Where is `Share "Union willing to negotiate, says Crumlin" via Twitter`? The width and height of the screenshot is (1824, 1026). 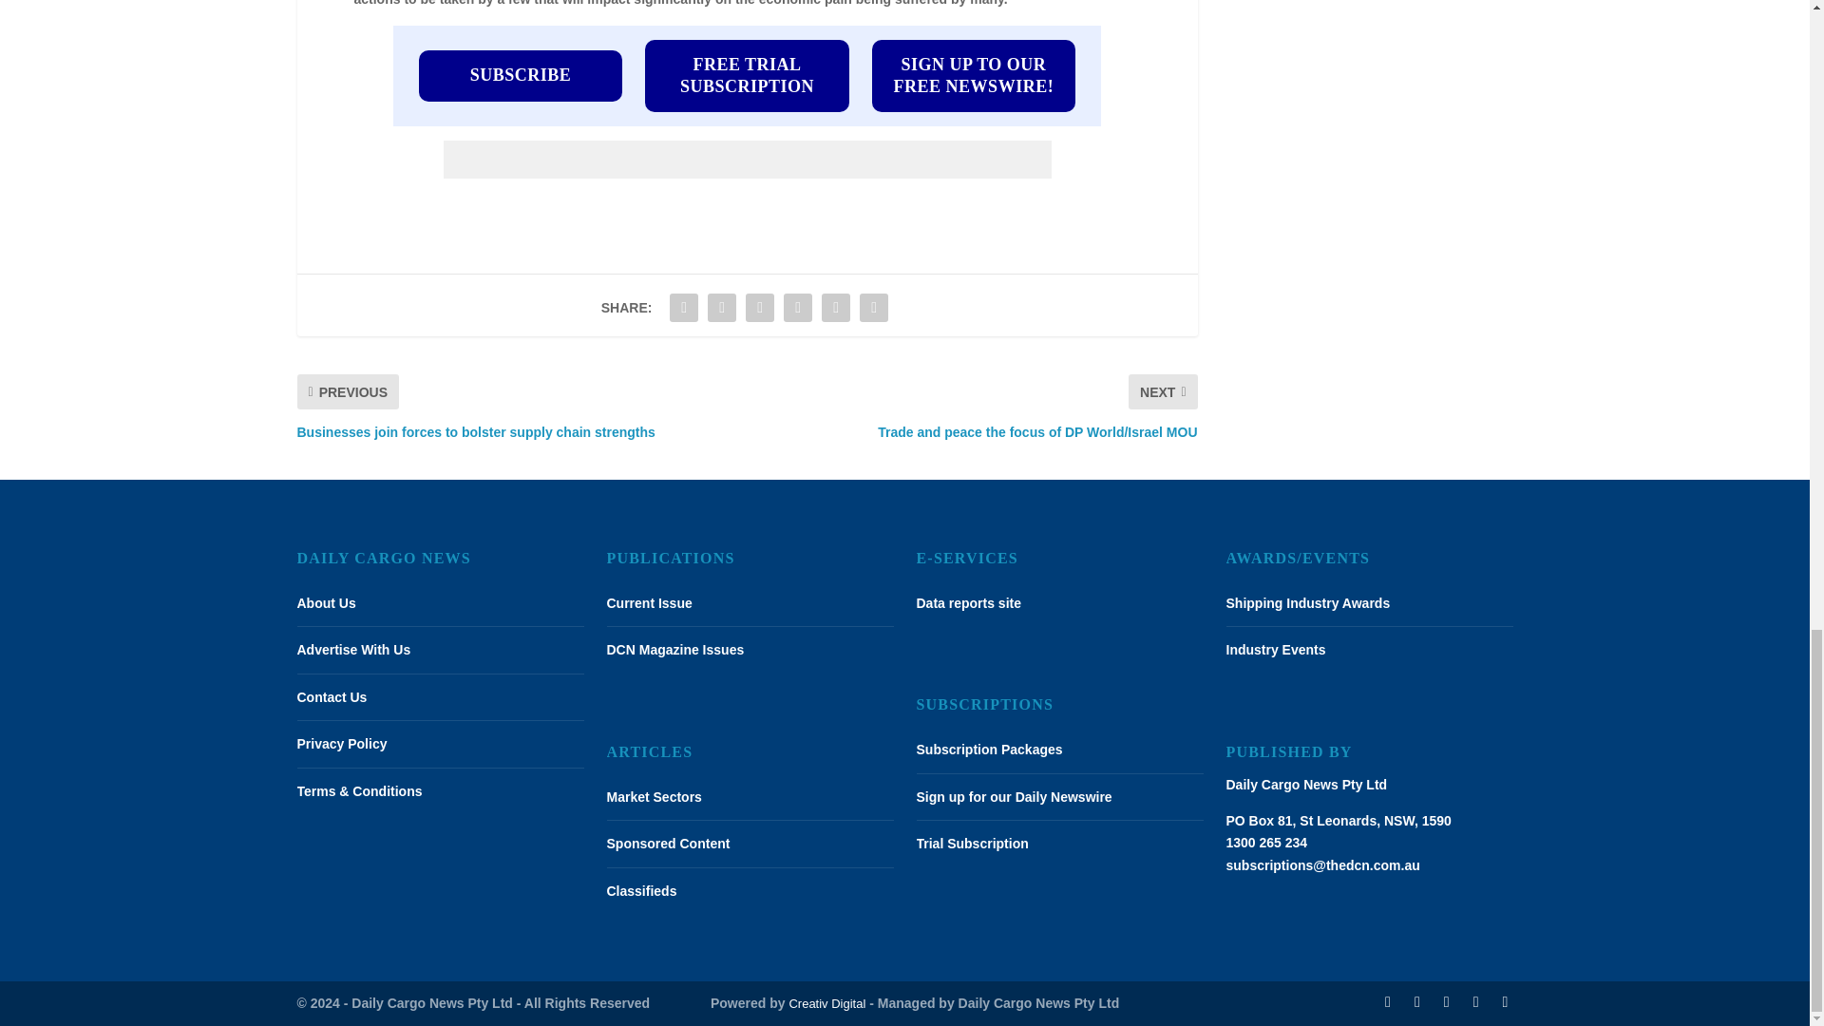
Share "Union willing to negotiate, says Crumlin" via Twitter is located at coordinates (721, 308).